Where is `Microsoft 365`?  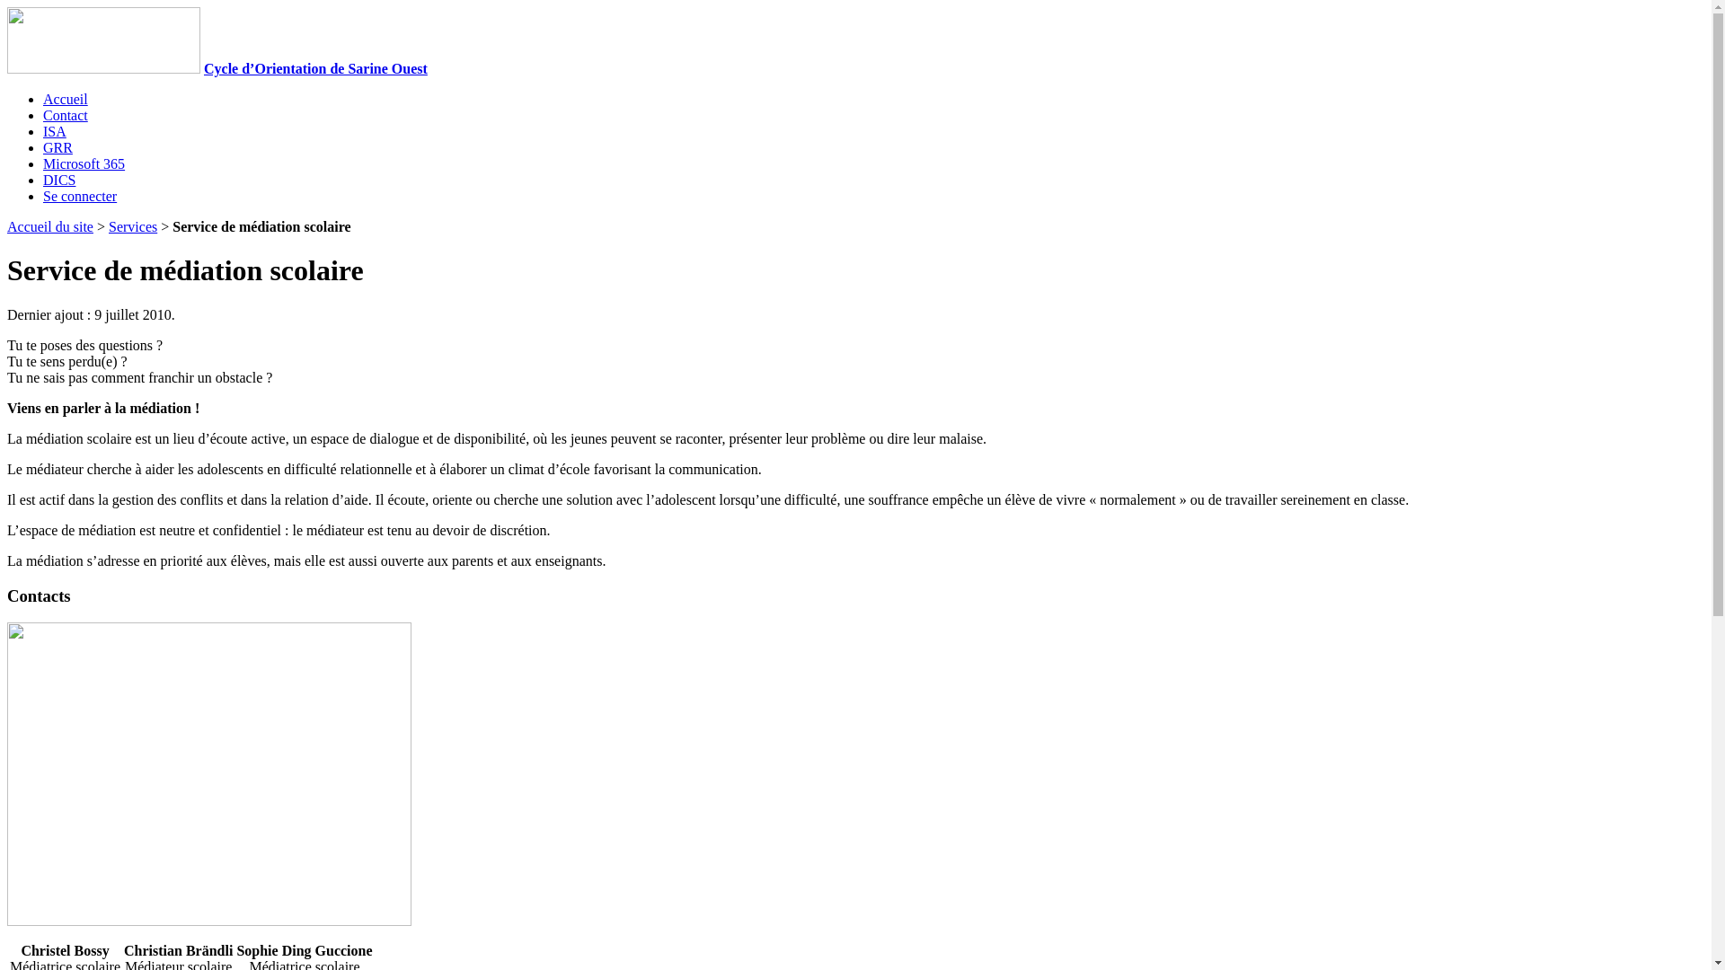
Microsoft 365 is located at coordinates (84, 163).